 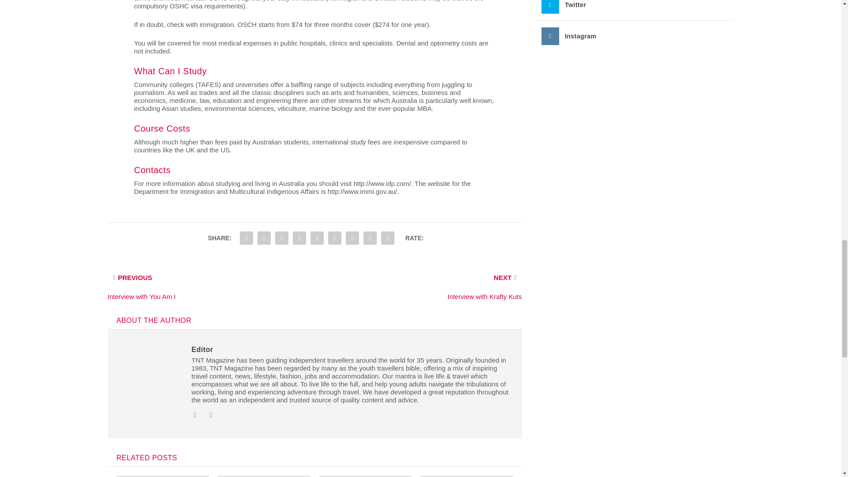 What do you see at coordinates (282, 238) in the screenshot?
I see `Share "Studying in Australia" via Tumblr` at bounding box center [282, 238].